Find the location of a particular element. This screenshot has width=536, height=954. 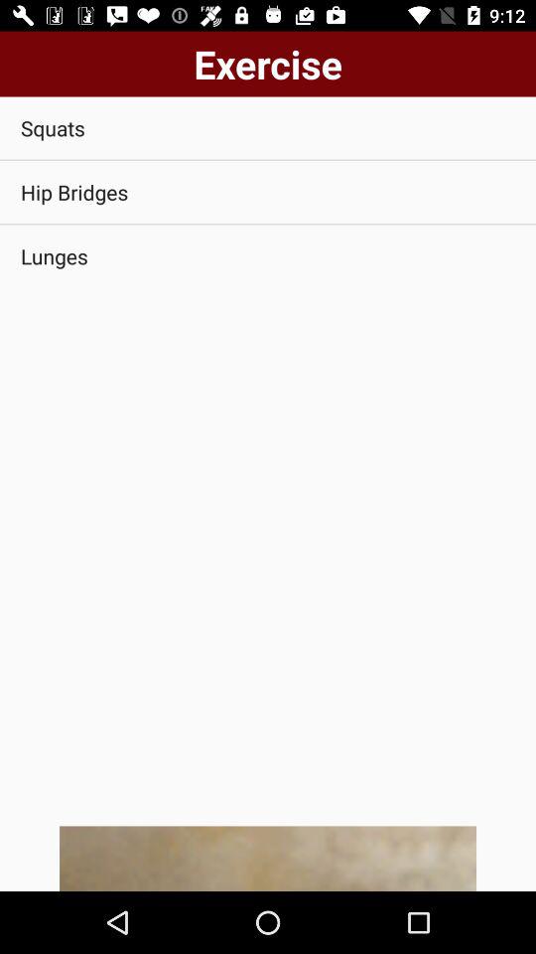

select the hip bridges app is located at coordinates (268, 193).